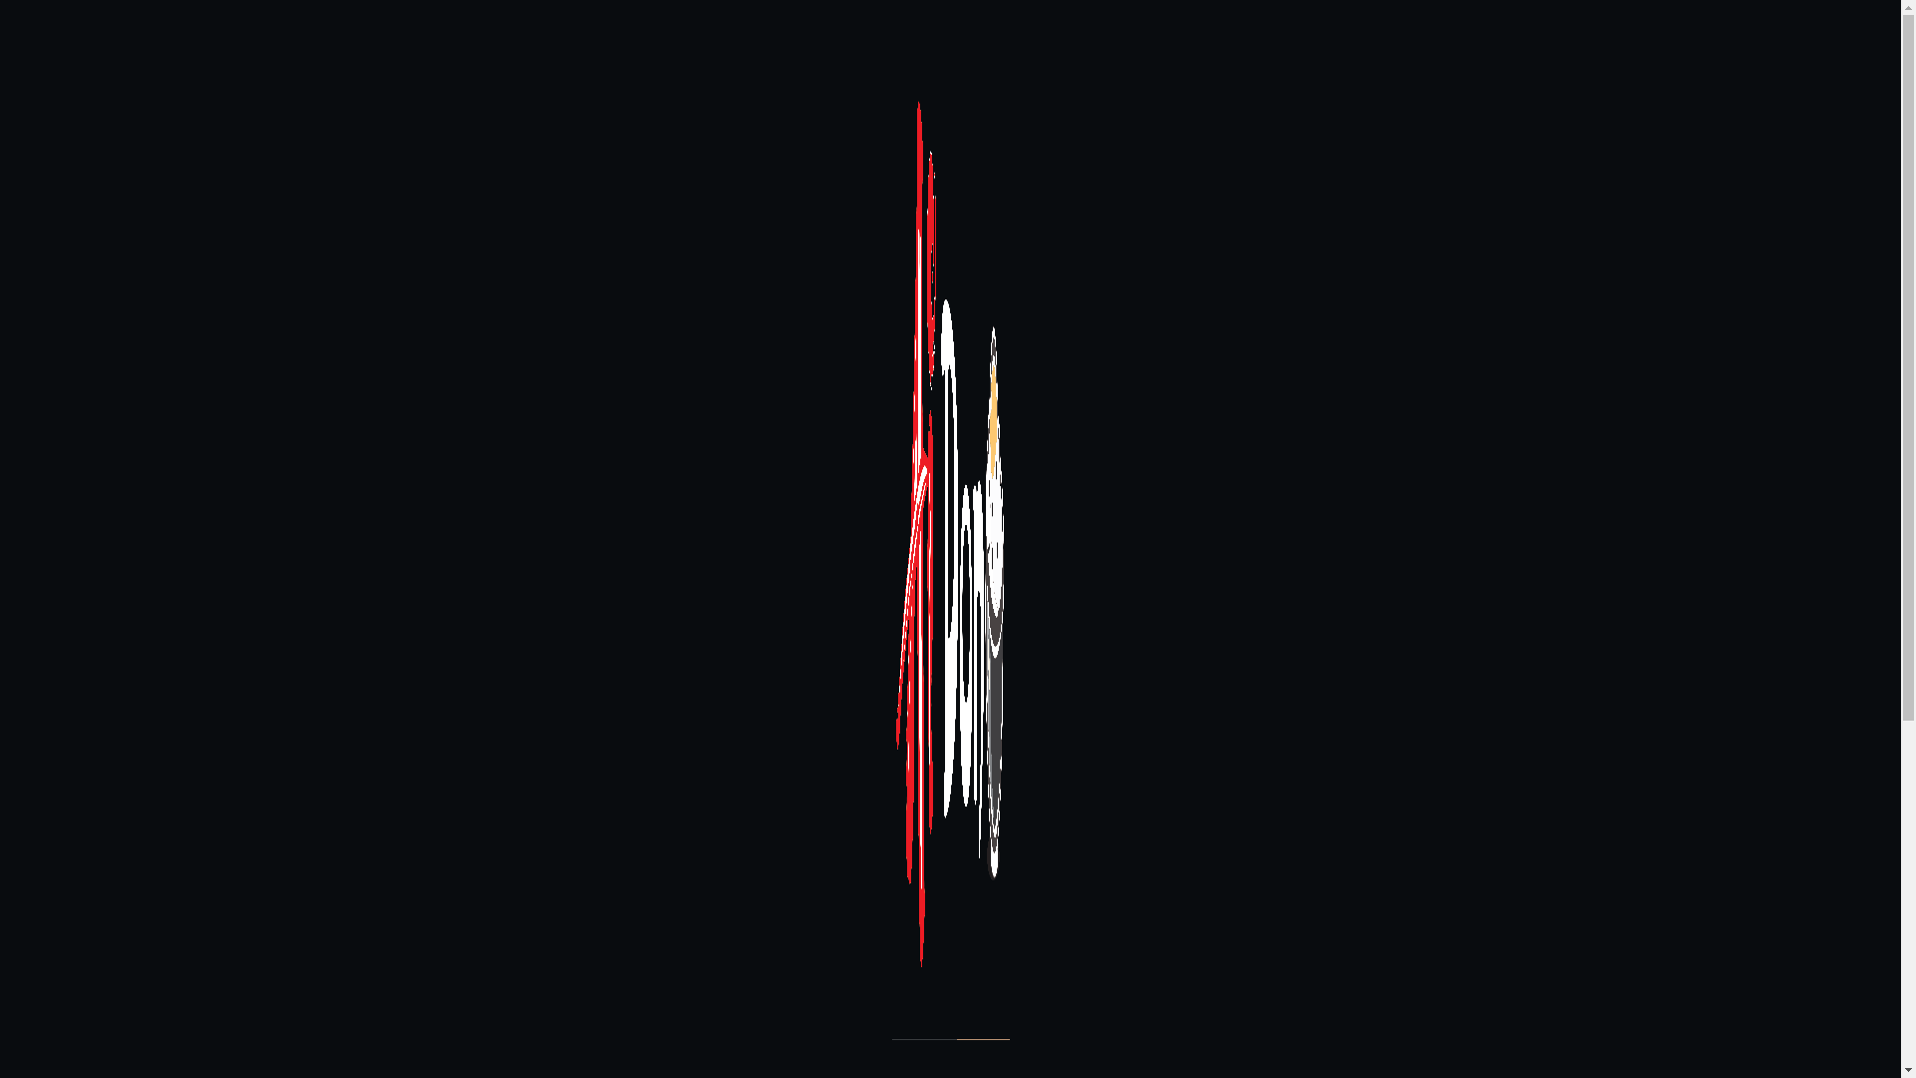 This screenshot has width=1916, height=1078. I want to click on ORDER ONLINE, so click(1783, 93).